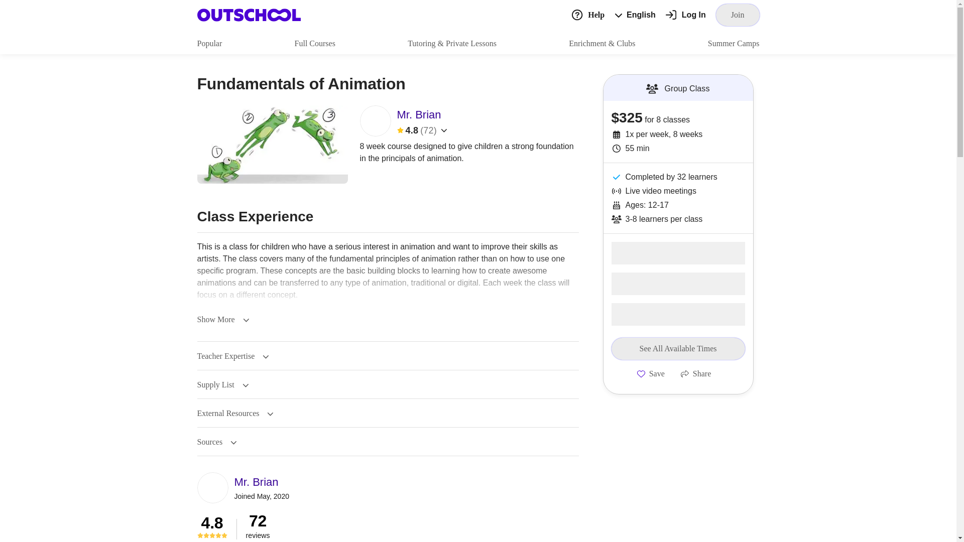  What do you see at coordinates (738, 15) in the screenshot?
I see `Join` at bounding box center [738, 15].